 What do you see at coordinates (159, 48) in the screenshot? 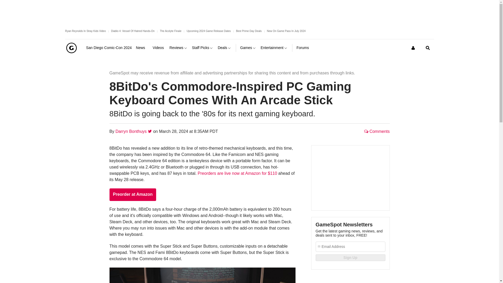
I see `Videos` at bounding box center [159, 48].